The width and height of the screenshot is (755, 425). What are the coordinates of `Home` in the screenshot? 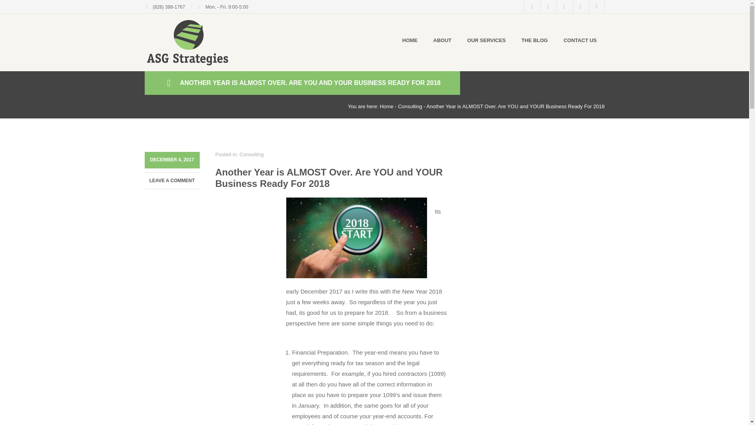 It's located at (386, 106).